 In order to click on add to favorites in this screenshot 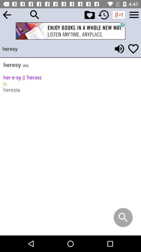, I will do `click(133, 49)`.